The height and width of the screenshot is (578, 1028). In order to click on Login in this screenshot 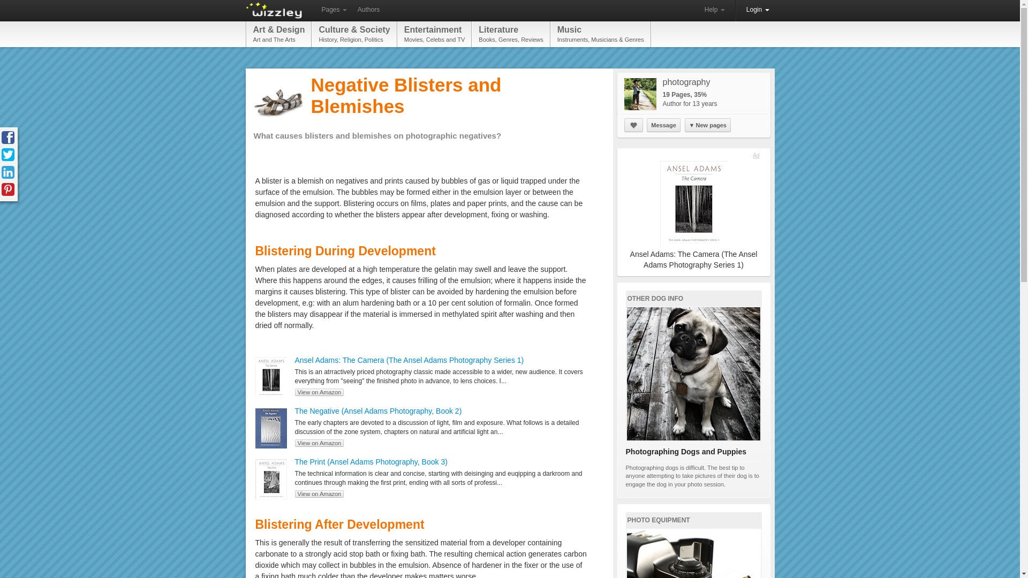, I will do `click(319, 493)`.